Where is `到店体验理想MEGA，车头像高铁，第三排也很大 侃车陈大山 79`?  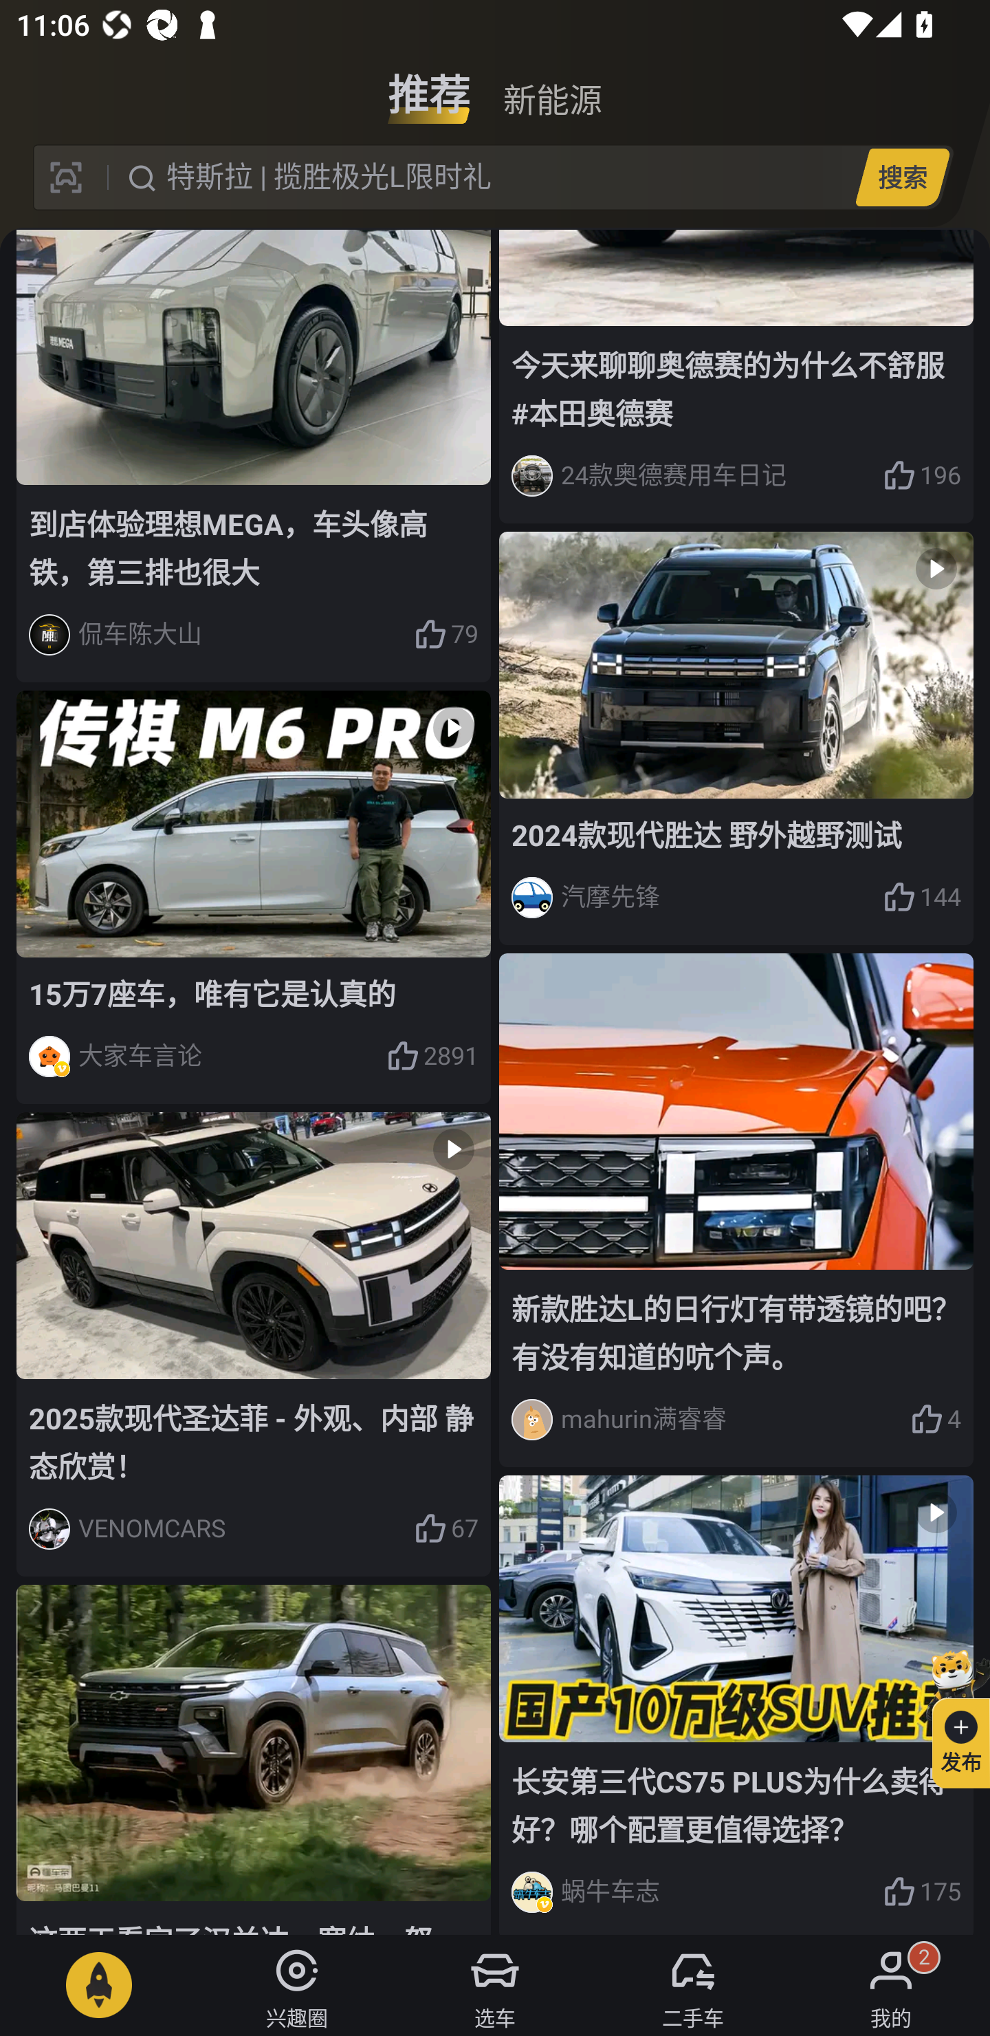
到店体验理想MEGA，车头像高铁，第三排也很大 侃车陈大山 79 is located at coordinates (254, 455).